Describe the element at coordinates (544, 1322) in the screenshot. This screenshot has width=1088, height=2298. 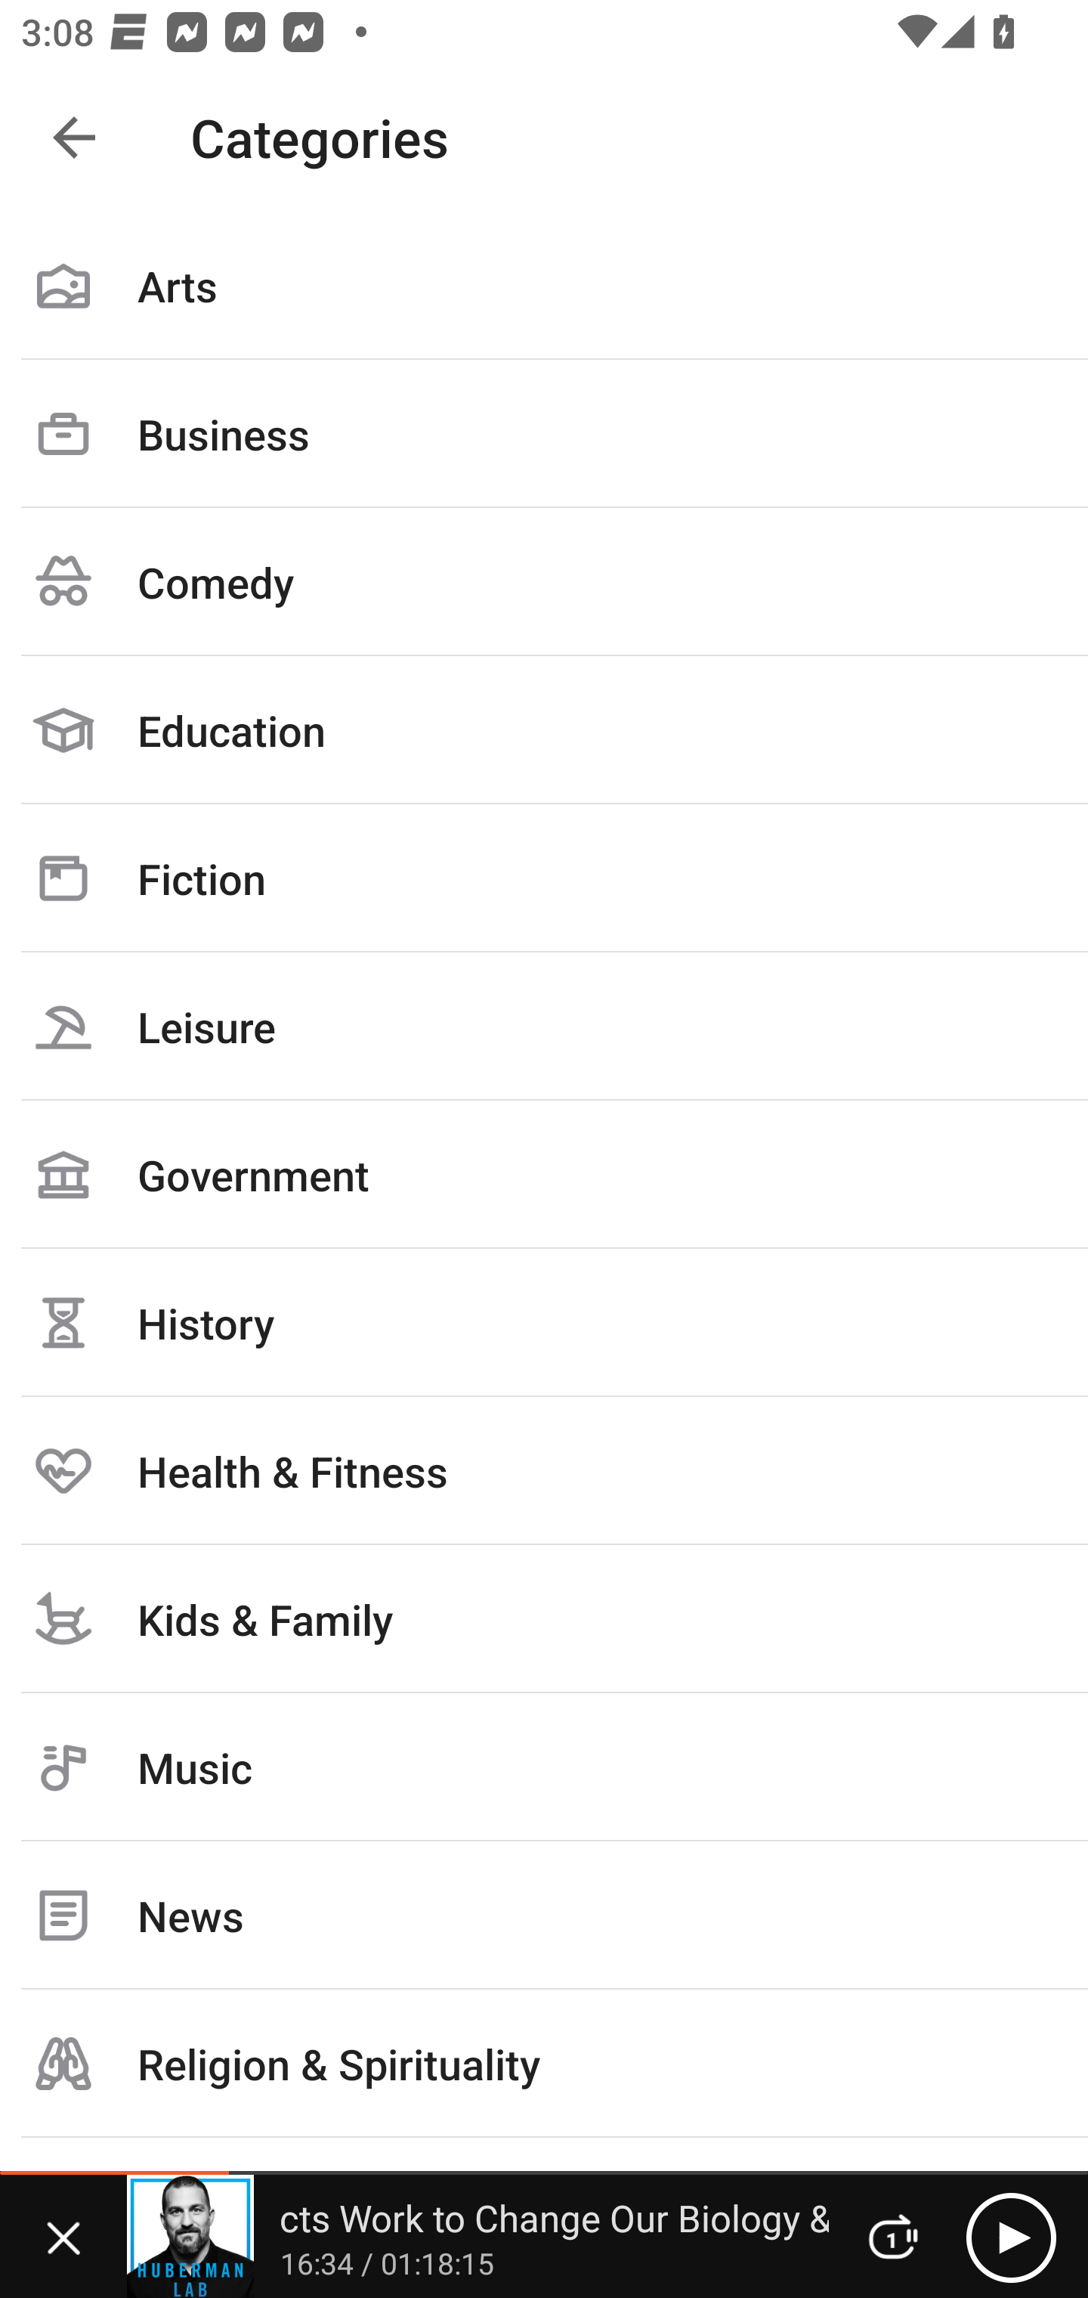
I see `History` at that location.